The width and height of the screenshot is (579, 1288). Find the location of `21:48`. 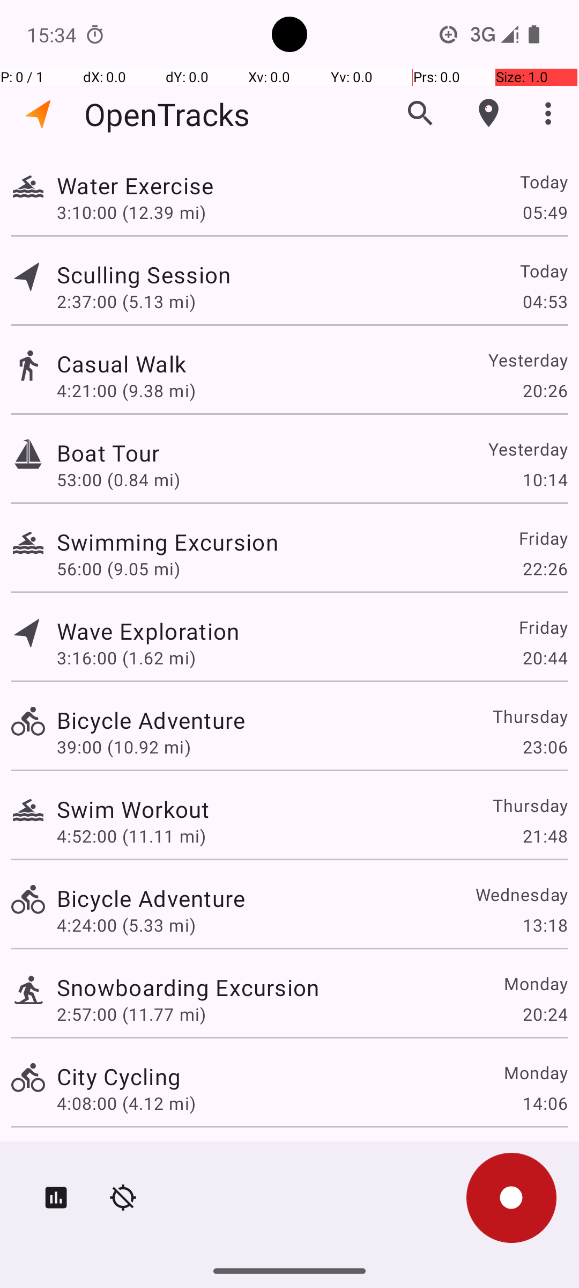

21:48 is located at coordinates (545, 836).